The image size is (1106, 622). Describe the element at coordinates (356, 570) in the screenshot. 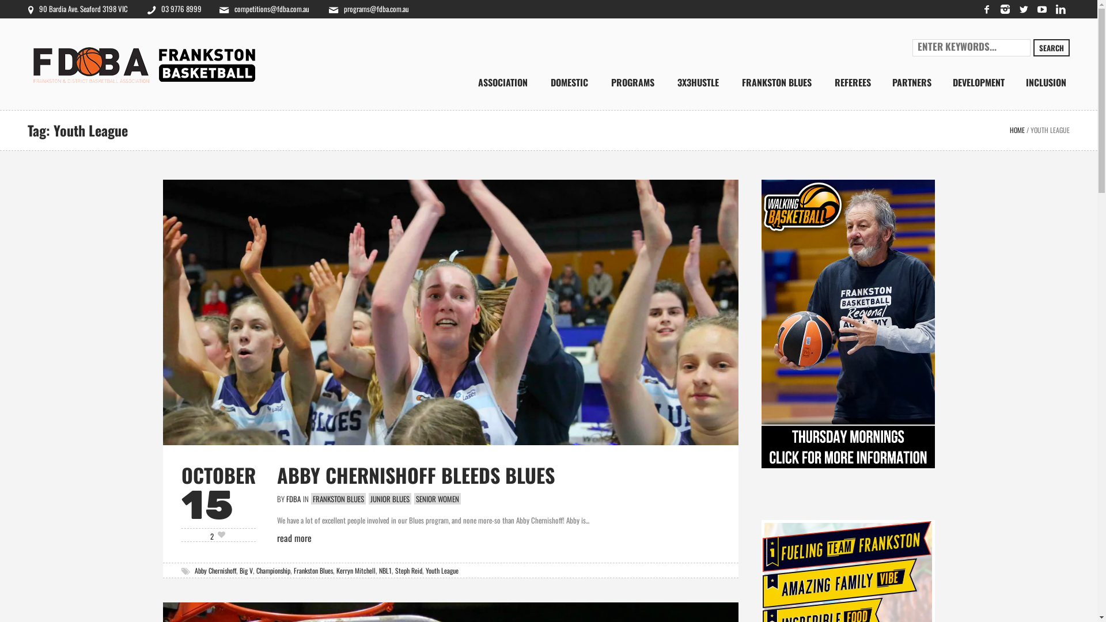

I see `Kerryn Mitchell` at that location.